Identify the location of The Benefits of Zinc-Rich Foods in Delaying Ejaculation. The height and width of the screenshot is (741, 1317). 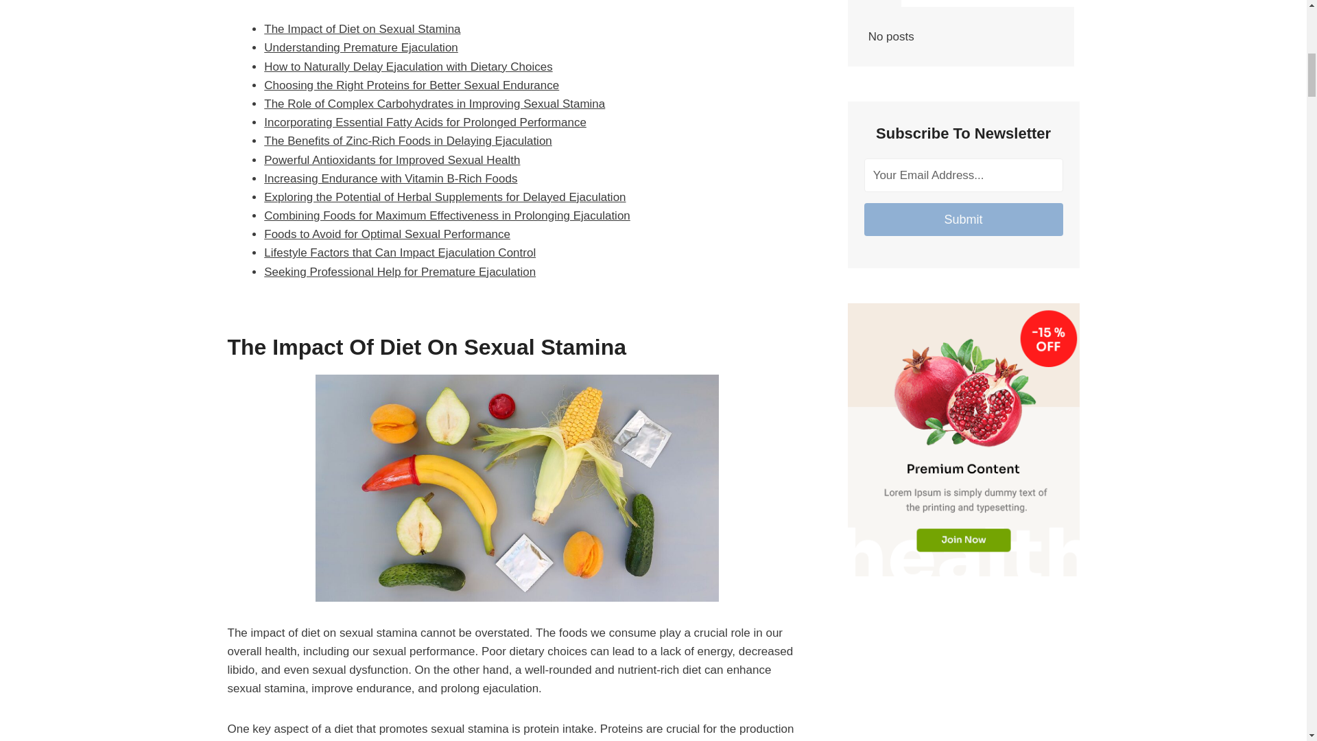
(407, 140).